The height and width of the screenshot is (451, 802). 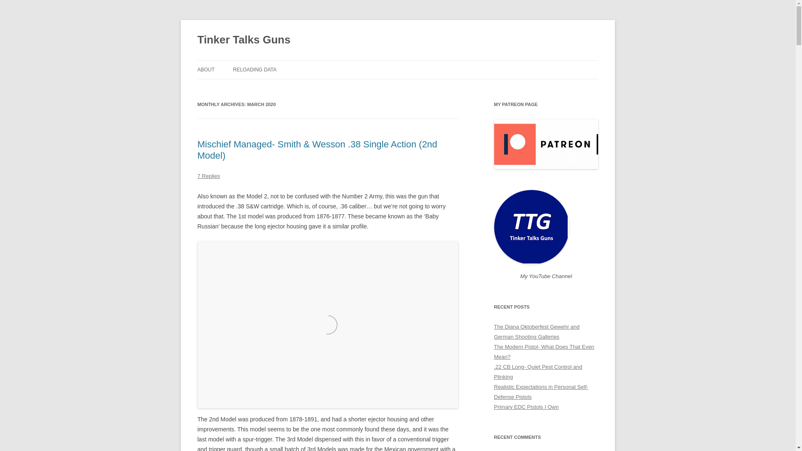 I want to click on The Modern Pistol- What Does That Even Mean?, so click(x=544, y=352).